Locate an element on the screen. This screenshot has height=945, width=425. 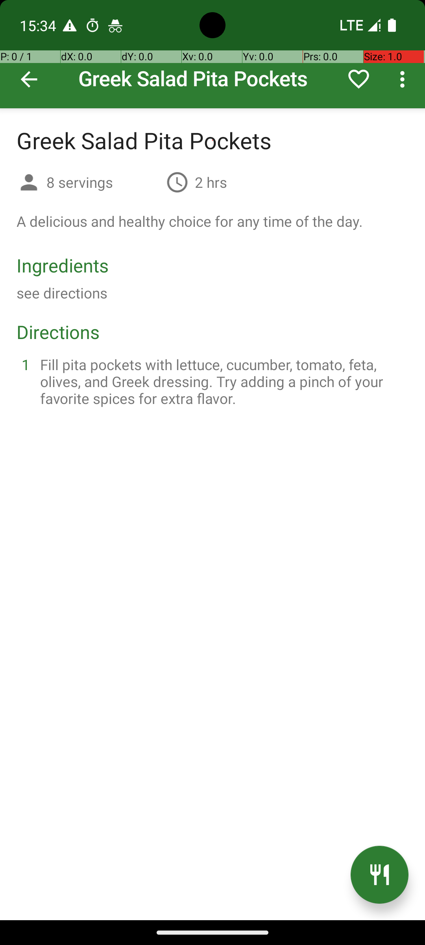
2 hrs is located at coordinates (211, 182).